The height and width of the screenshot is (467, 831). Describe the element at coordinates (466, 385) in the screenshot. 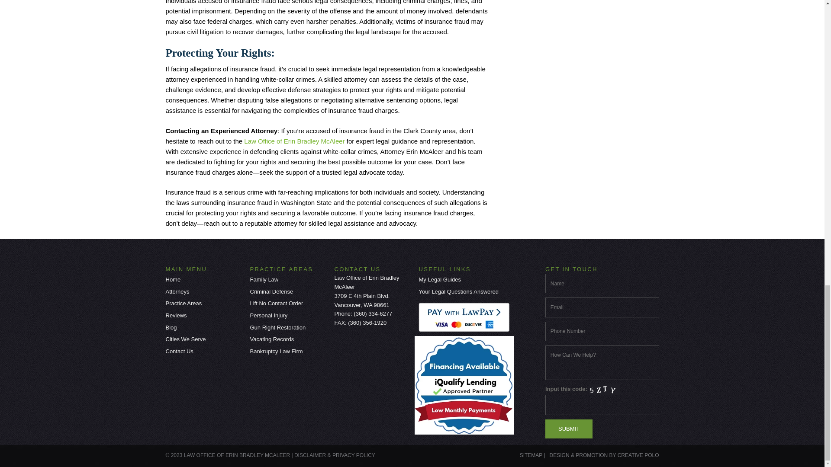

I see `link of Iqualify Lending` at that location.